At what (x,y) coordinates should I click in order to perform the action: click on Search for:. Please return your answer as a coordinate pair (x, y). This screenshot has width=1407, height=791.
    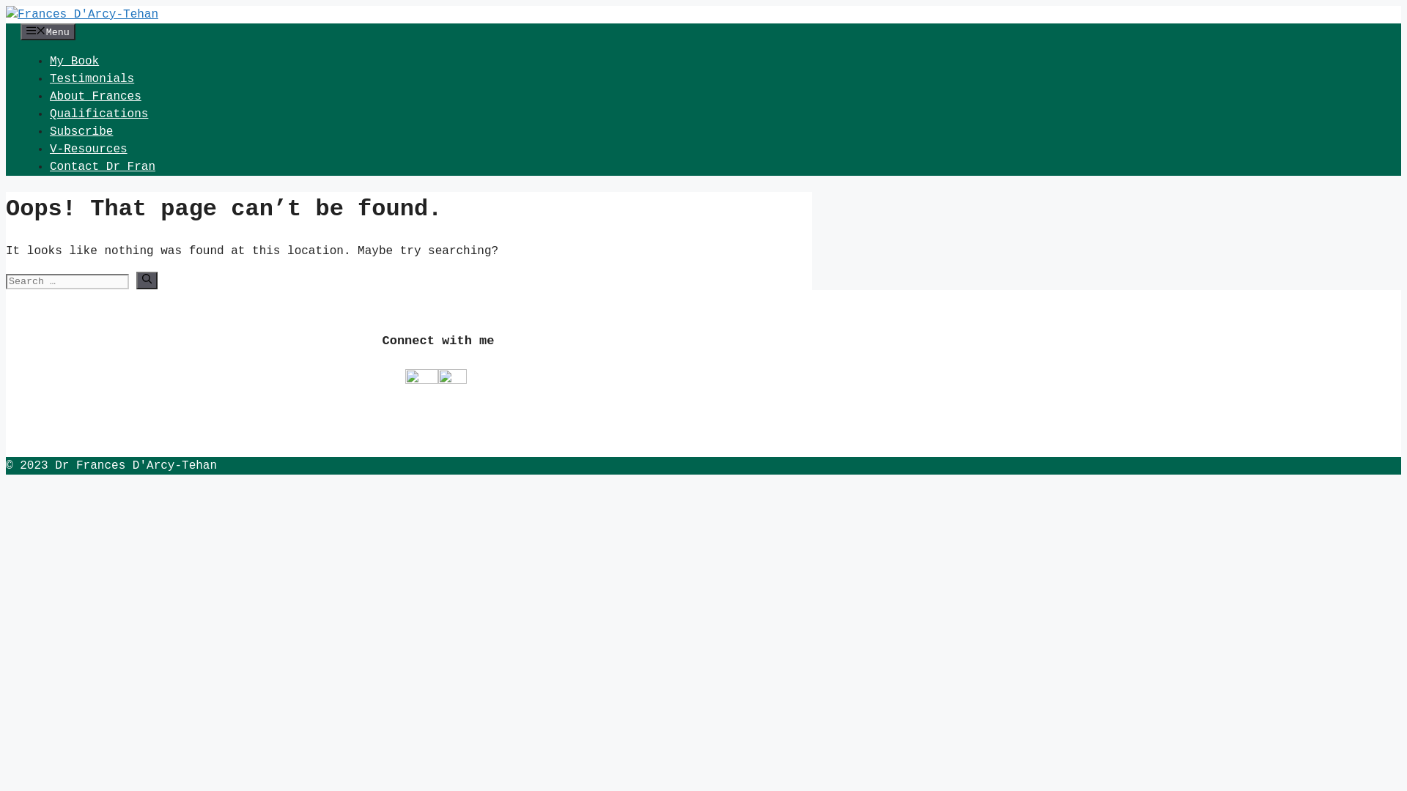
    Looking at the image, I should click on (67, 281).